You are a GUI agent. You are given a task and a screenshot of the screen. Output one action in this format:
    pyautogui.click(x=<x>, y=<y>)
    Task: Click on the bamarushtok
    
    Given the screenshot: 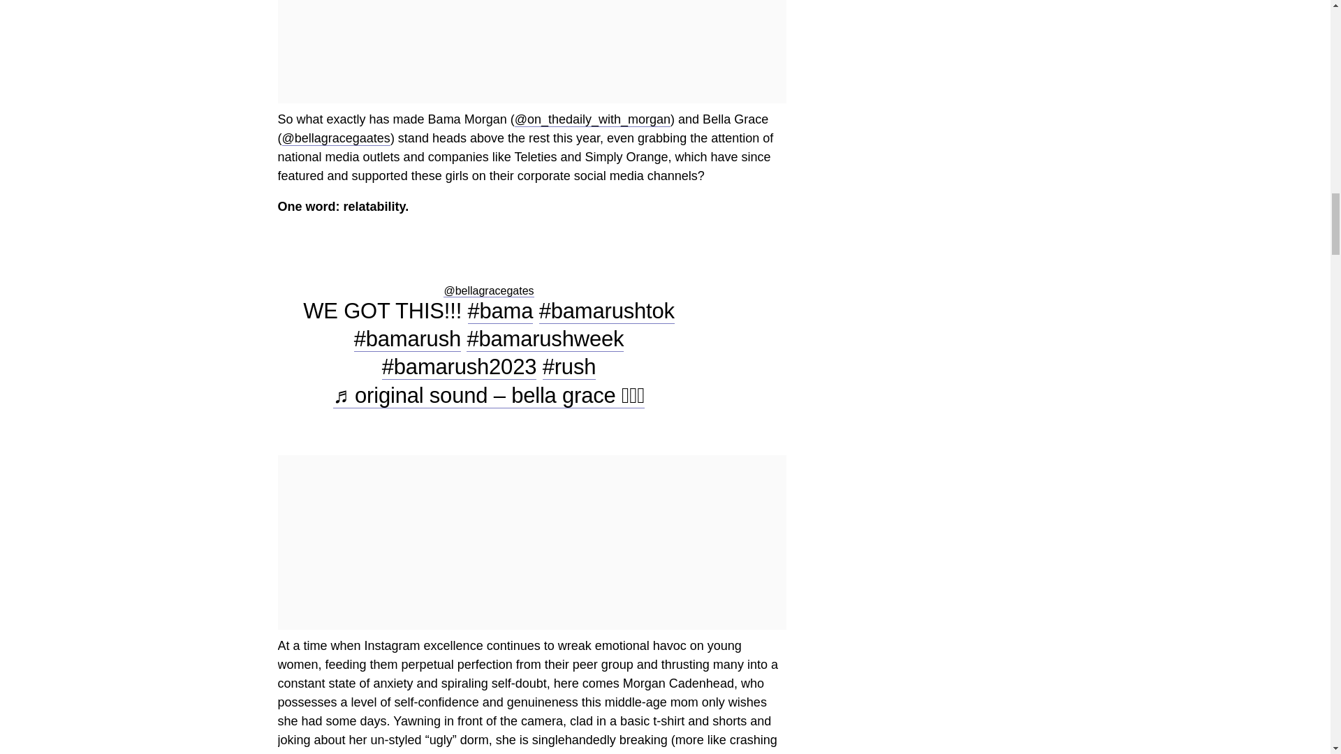 What is the action you would take?
    pyautogui.click(x=606, y=311)
    